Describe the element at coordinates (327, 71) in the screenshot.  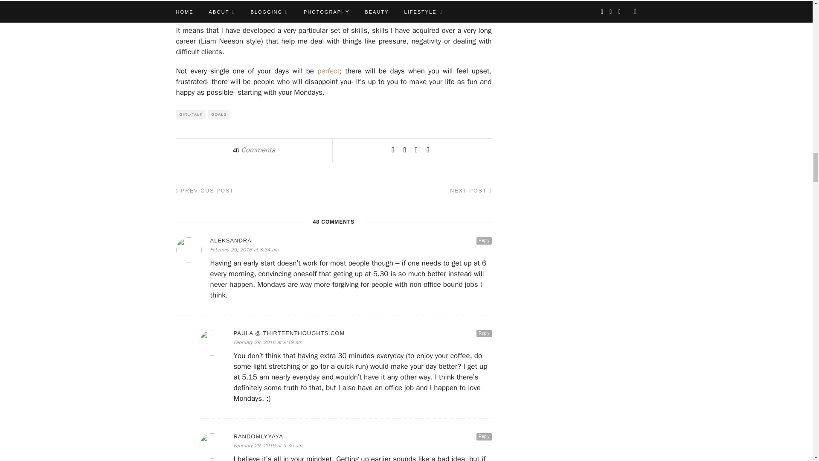
I see `perfect` at that location.